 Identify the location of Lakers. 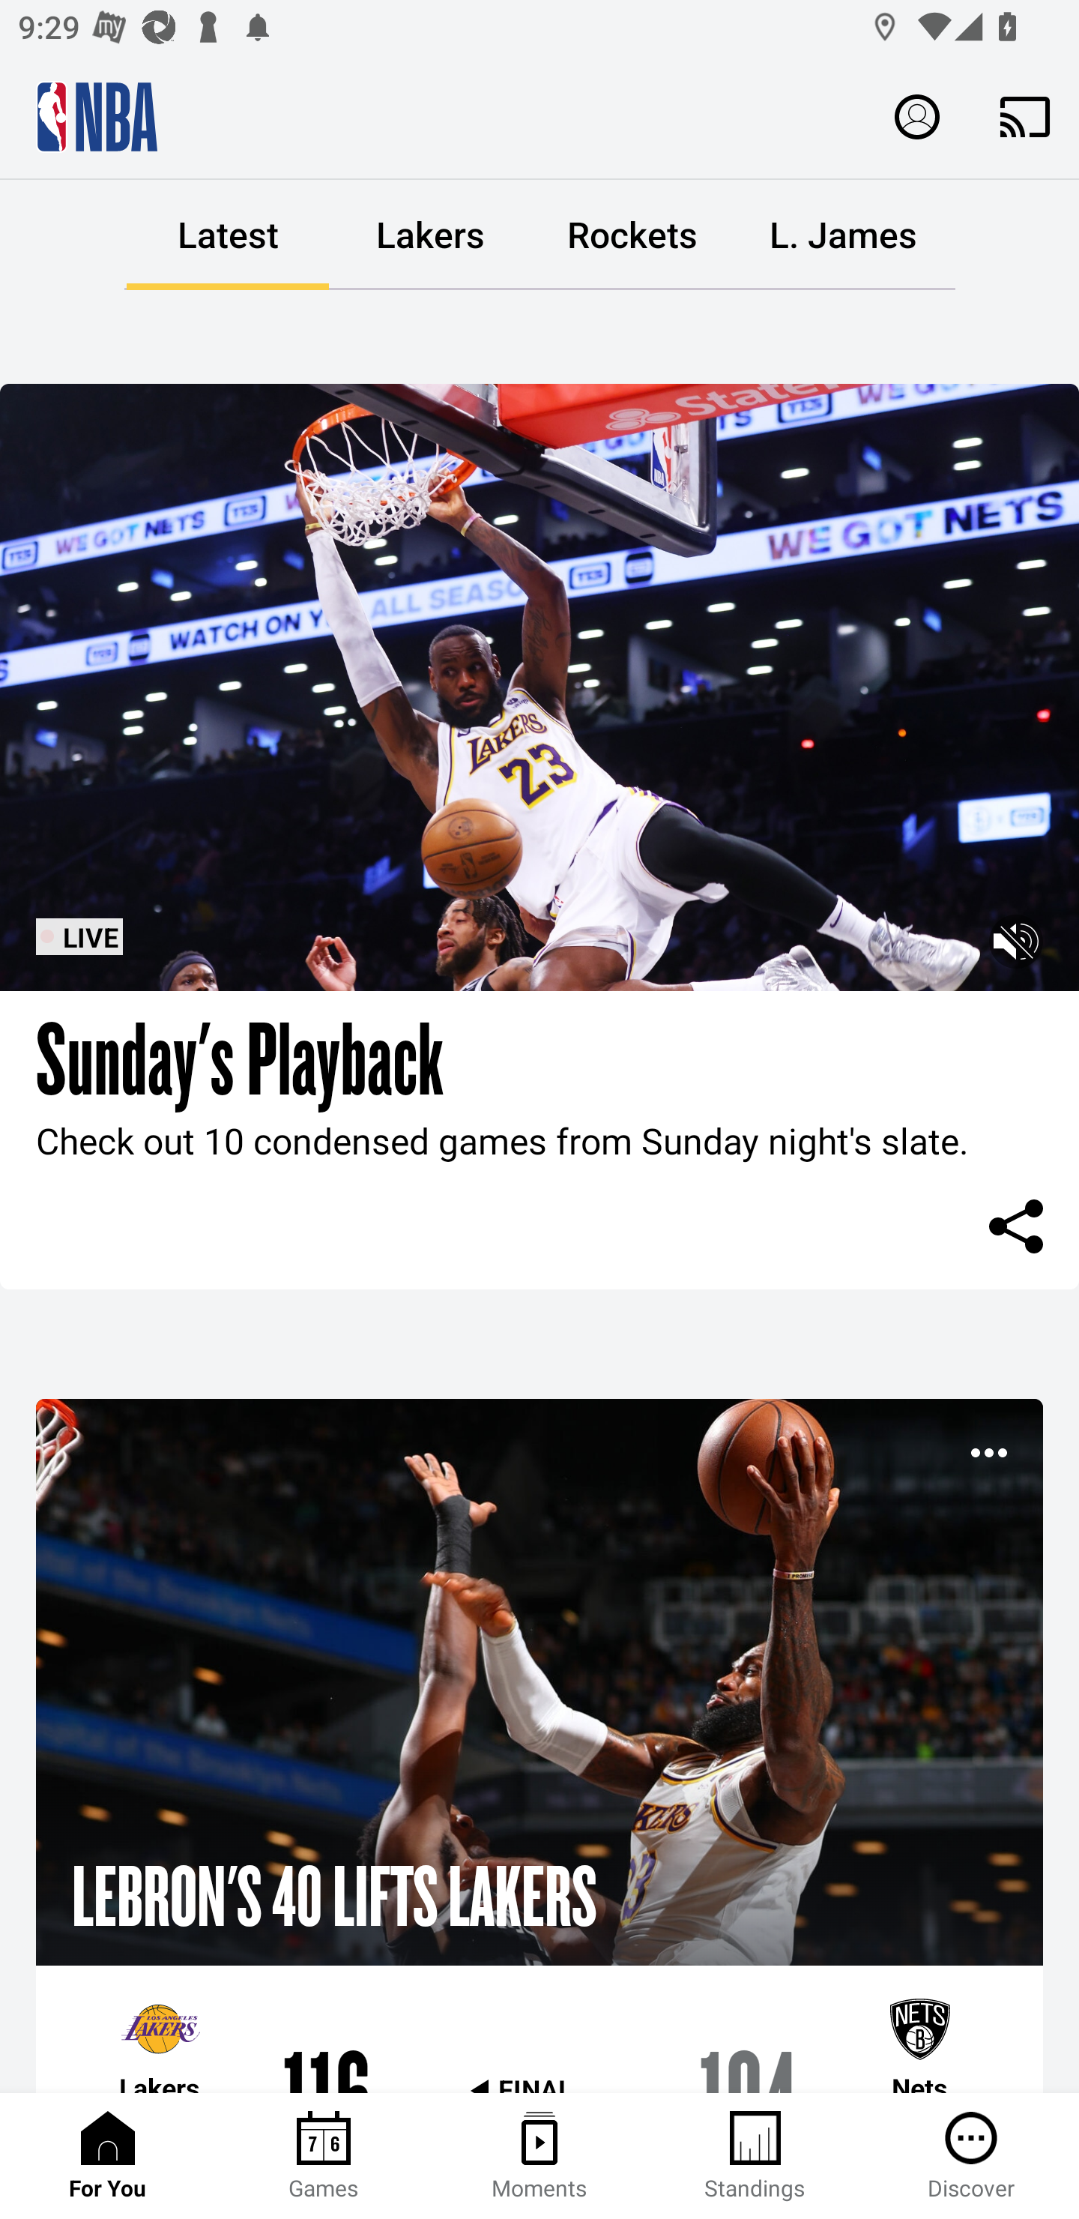
(430, 235).